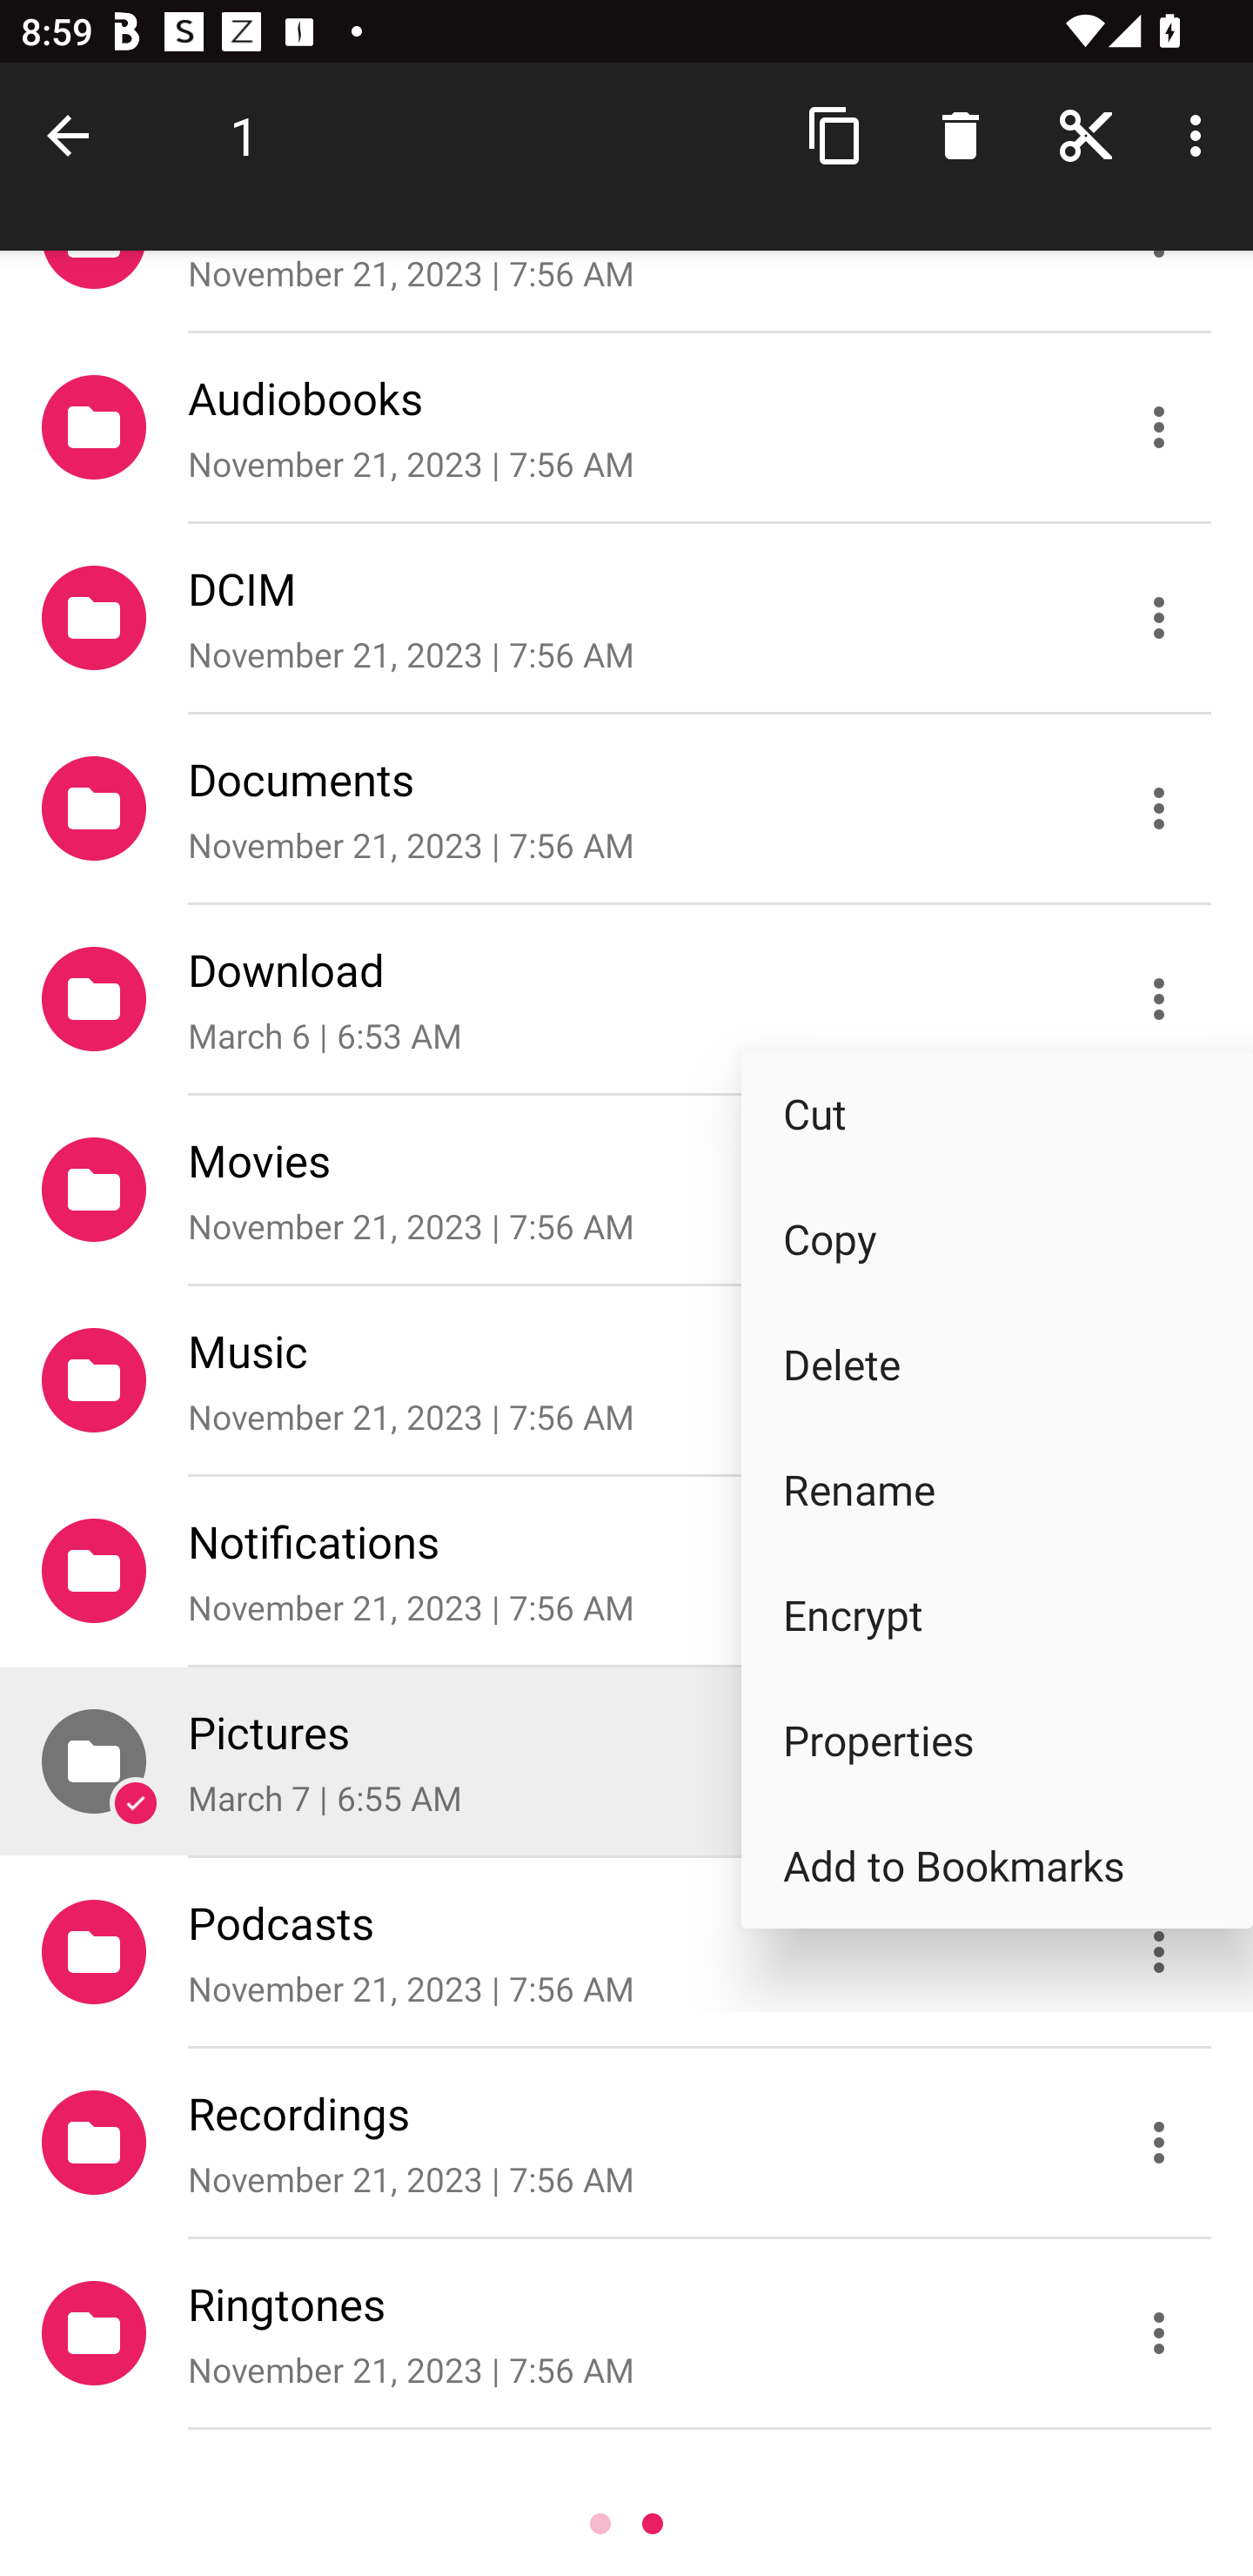 The width and height of the screenshot is (1253, 2576). I want to click on Cut, so click(997, 1114).